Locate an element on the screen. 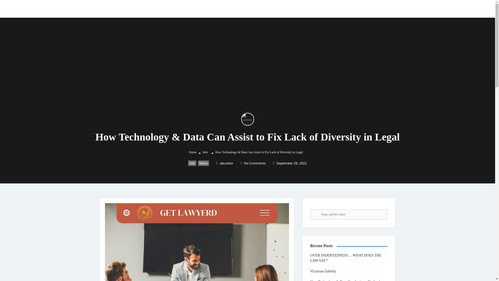 Image resolution: width=499 pixels, height=281 pixels. No Comments is located at coordinates (253, 163).